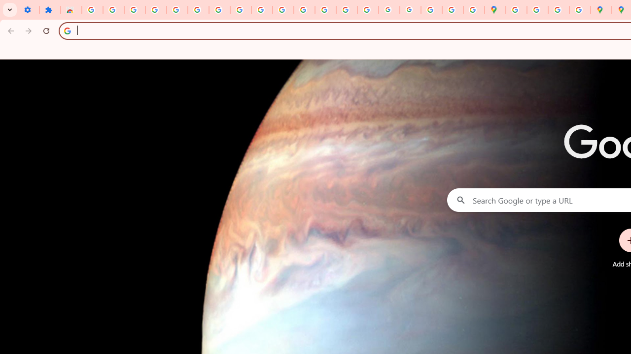  I want to click on Search icon, so click(67, 30).